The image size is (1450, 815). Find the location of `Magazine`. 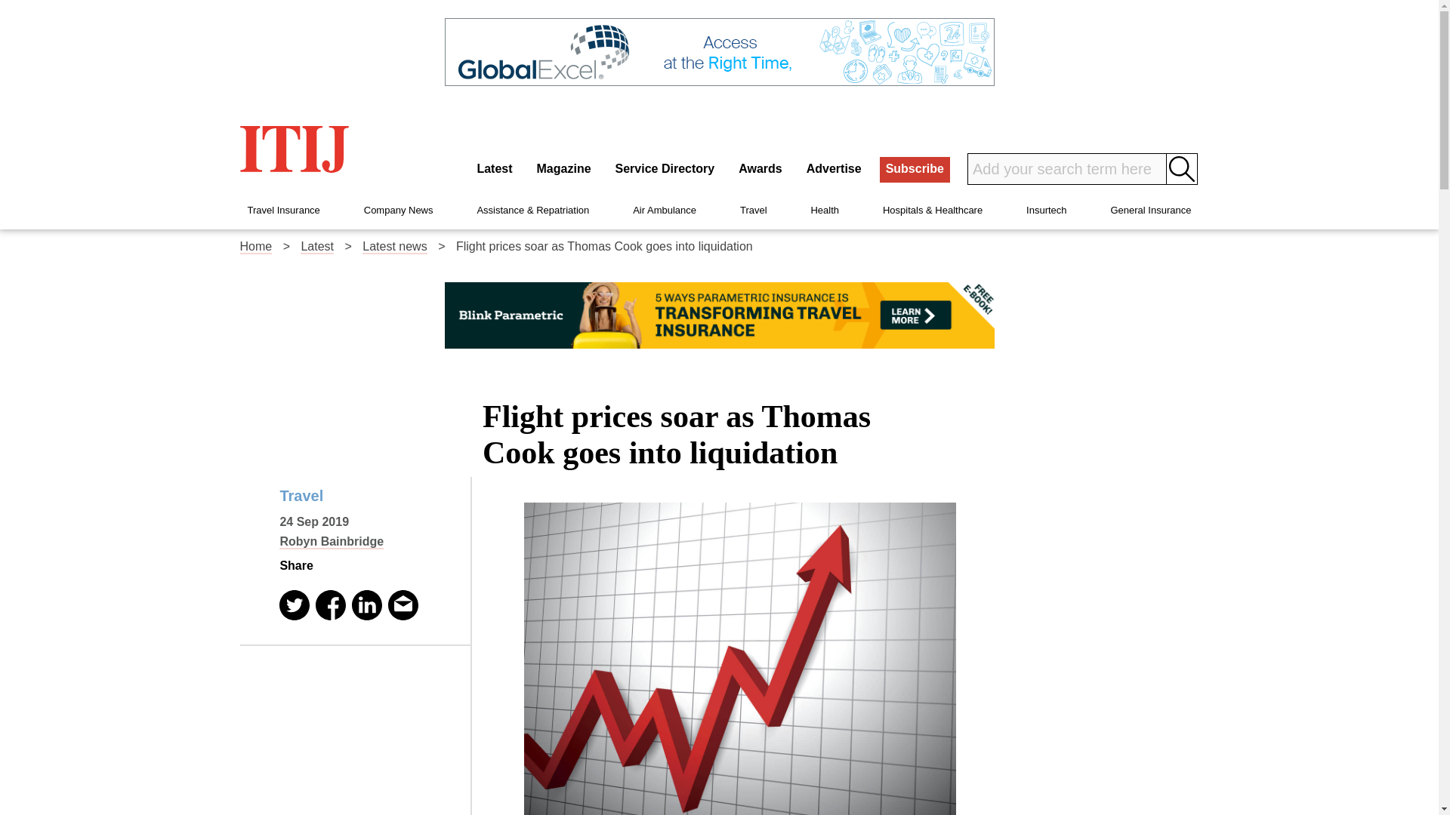

Magazine is located at coordinates (563, 169).